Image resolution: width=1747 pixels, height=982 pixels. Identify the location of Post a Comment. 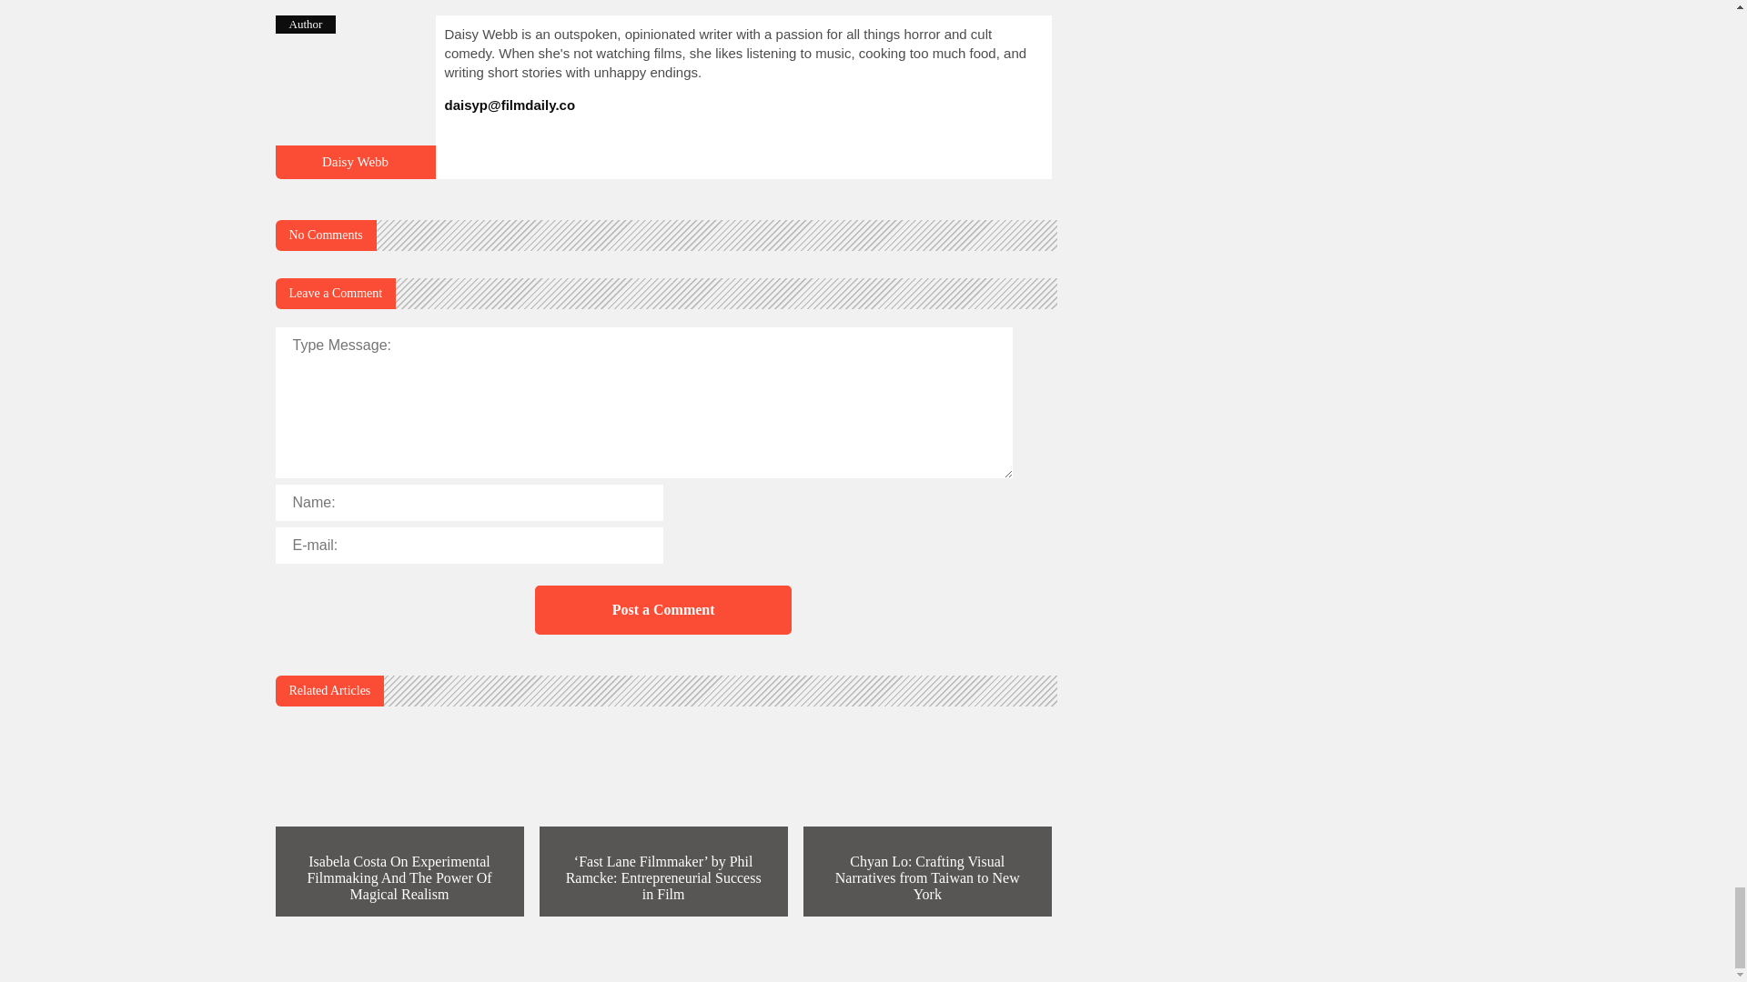
(662, 609).